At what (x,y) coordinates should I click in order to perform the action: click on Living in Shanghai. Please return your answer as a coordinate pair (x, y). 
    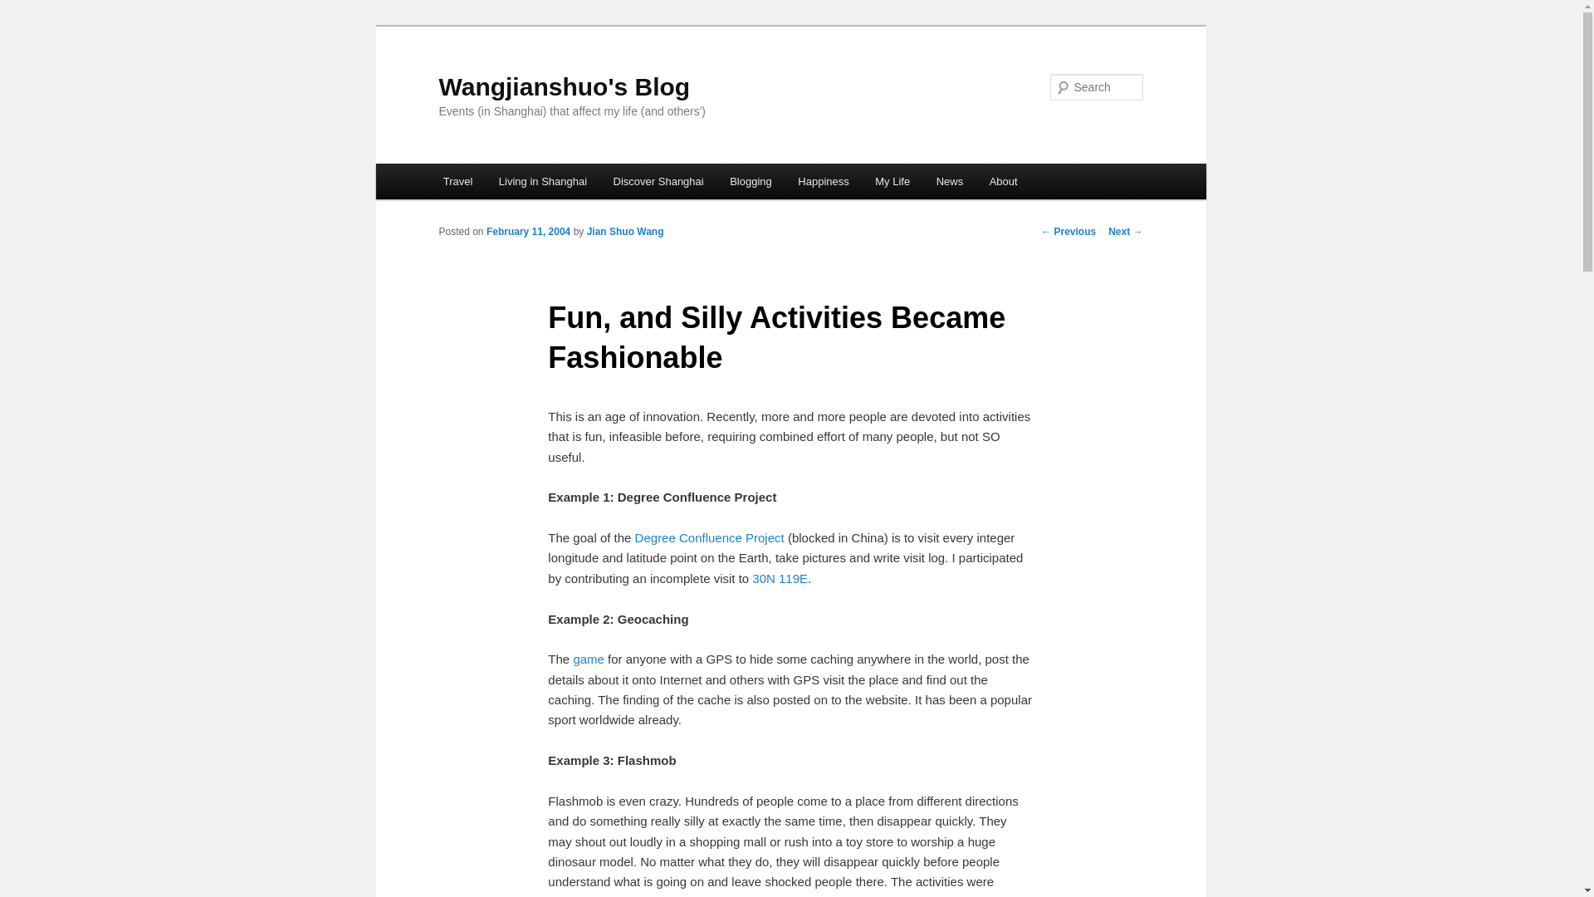
    Looking at the image, I should click on (543, 181).